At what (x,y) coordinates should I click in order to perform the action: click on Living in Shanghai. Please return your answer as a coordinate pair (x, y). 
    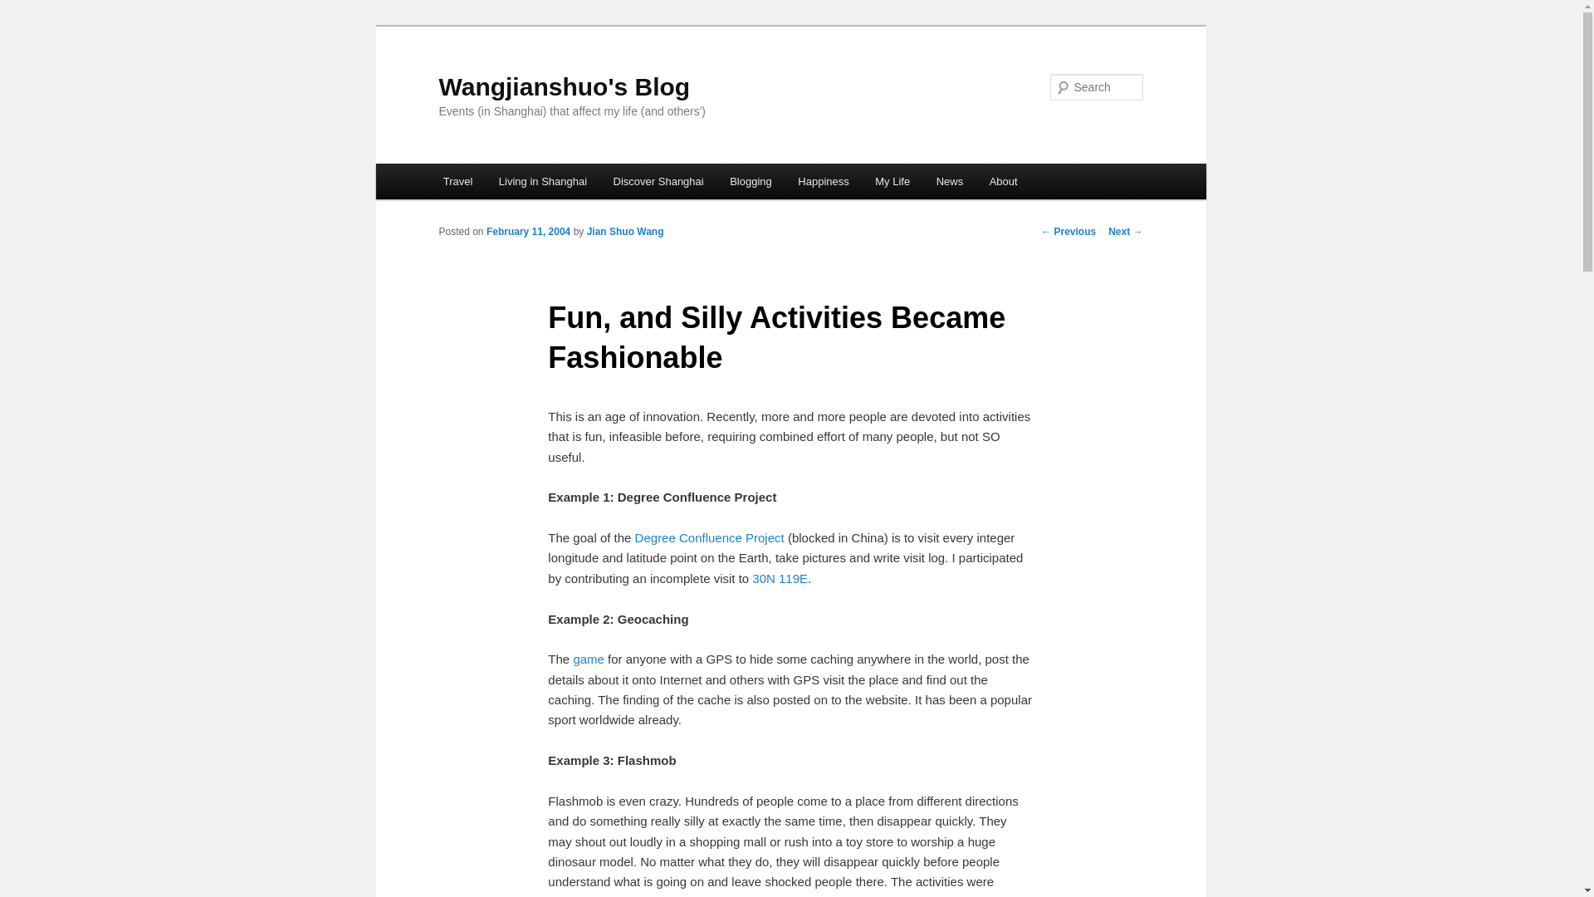
    Looking at the image, I should click on (543, 181).